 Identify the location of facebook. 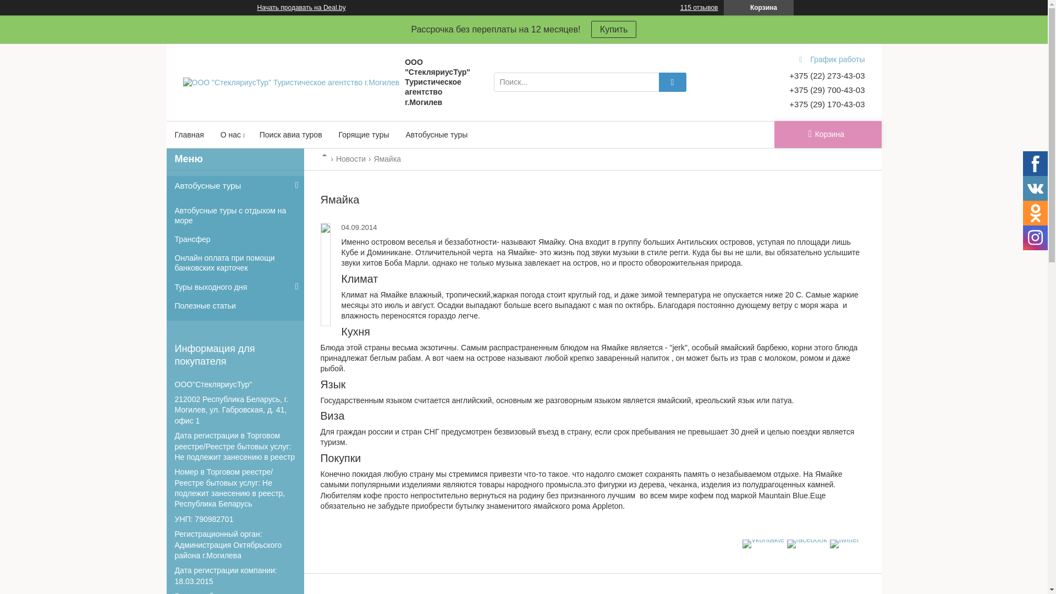
(807, 540).